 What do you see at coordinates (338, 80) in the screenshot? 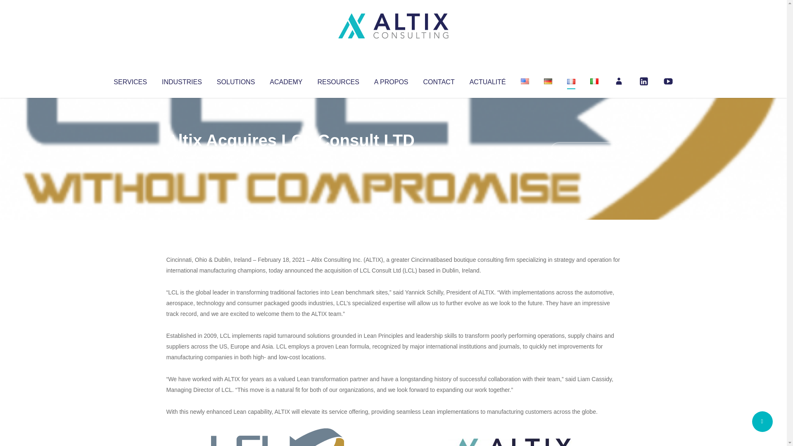
I see `RESOURCES` at bounding box center [338, 80].